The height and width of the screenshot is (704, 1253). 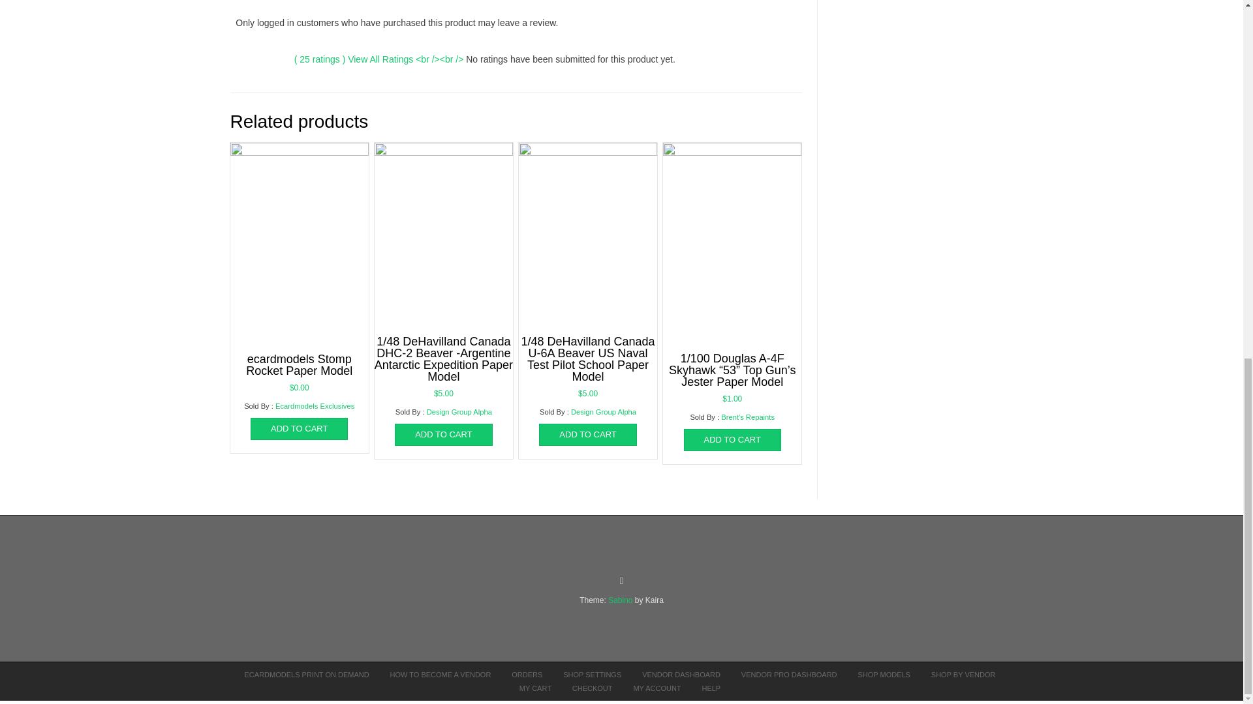 What do you see at coordinates (315, 405) in the screenshot?
I see `Ecardmodels Exclusives` at bounding box center [315, 405].